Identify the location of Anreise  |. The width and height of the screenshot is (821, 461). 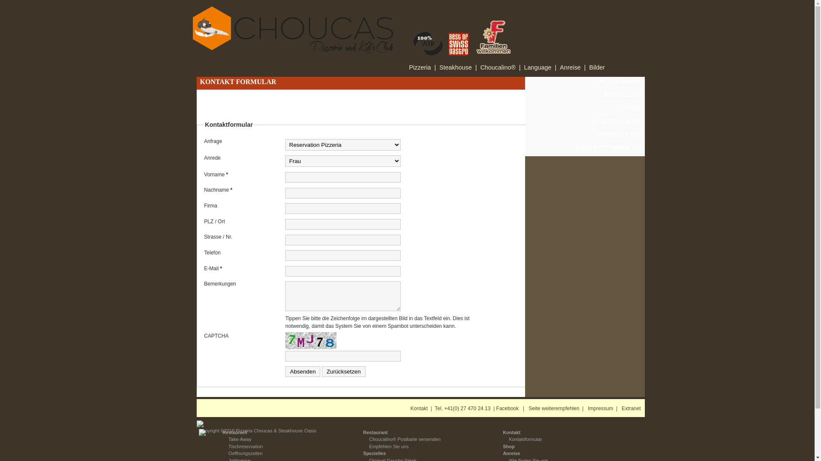
(573, 67).